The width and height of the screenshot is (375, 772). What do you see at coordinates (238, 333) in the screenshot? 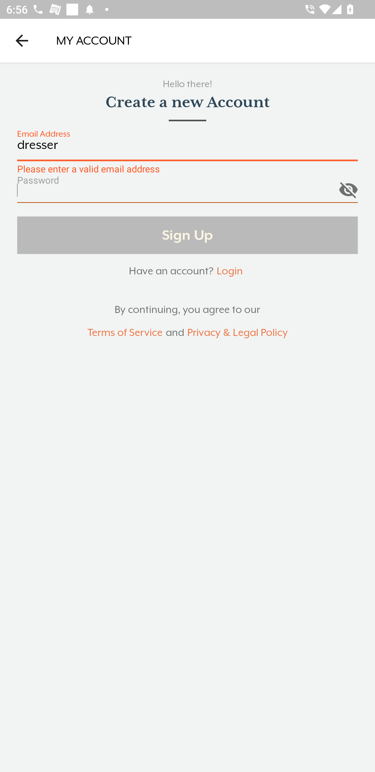
I see `Privacy & Legal Policy` at bounding box center [238, 333].